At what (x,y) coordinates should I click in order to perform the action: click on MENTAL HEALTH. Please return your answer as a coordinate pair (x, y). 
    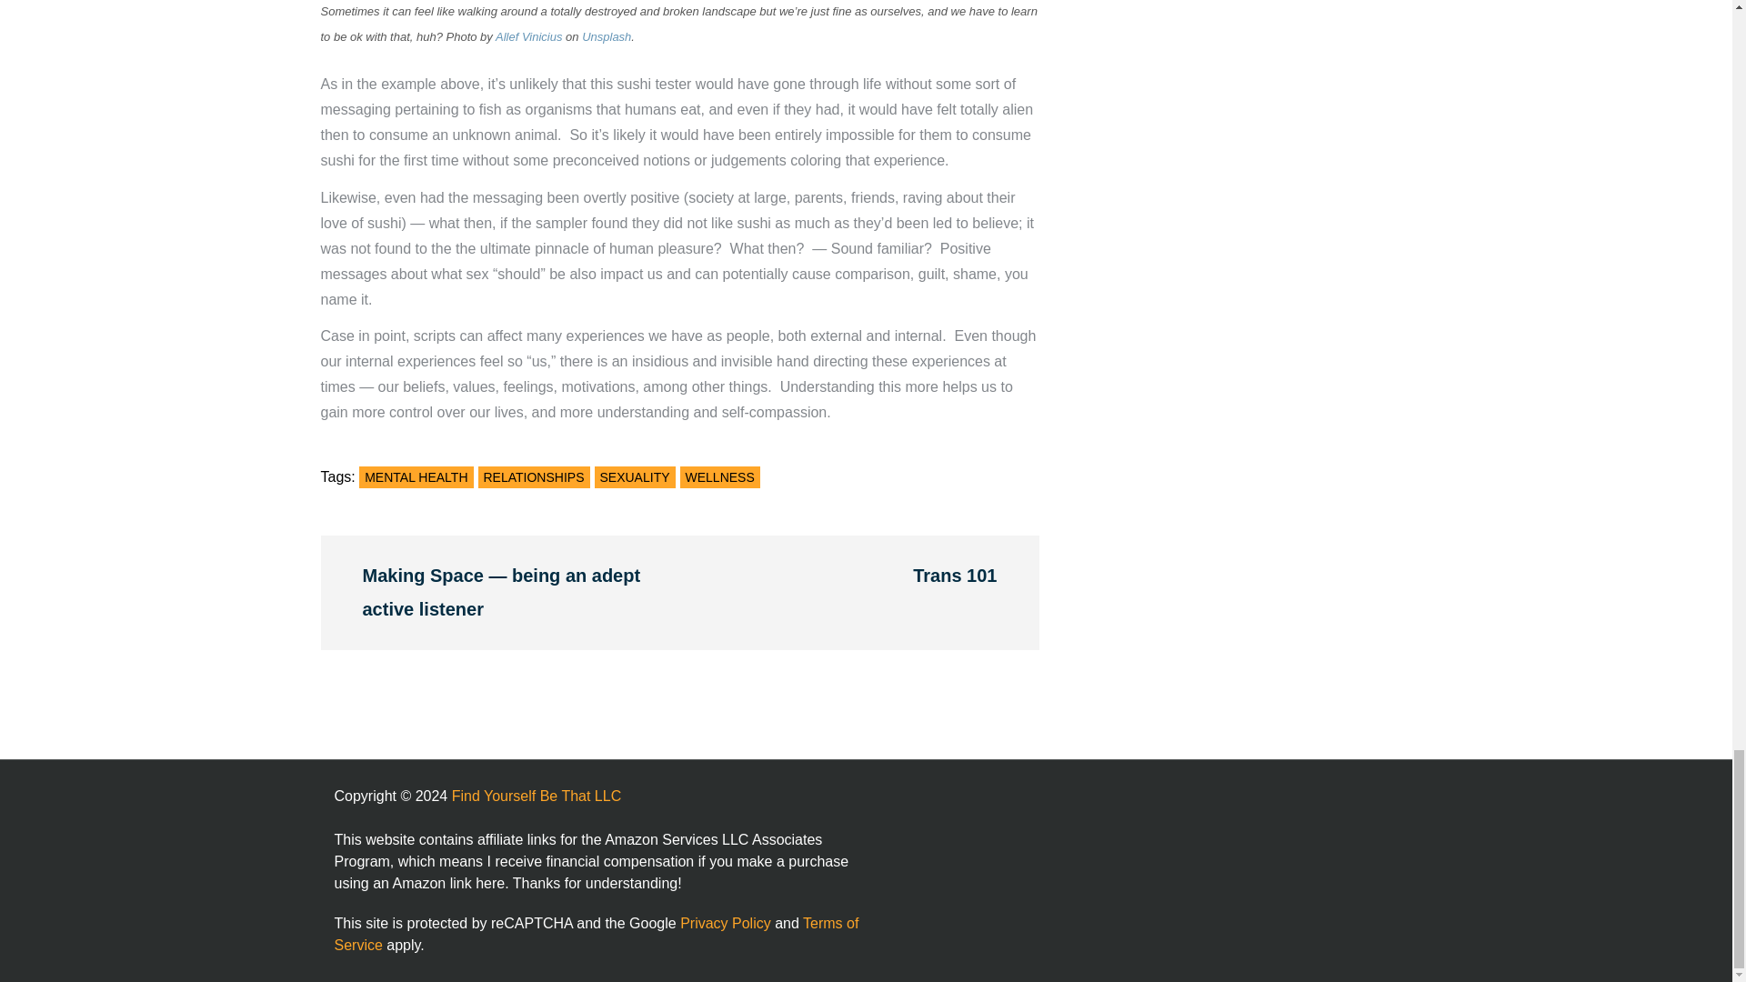
    Looking at the image, I should click on (416, 476).